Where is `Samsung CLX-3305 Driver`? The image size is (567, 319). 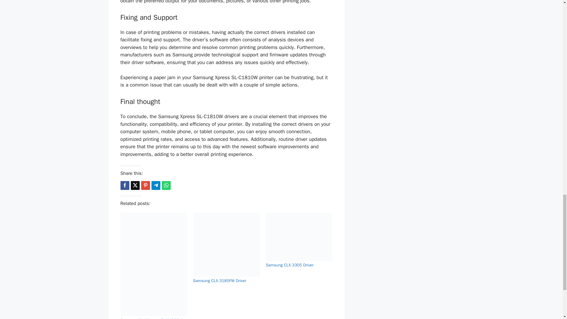
Samsung CLX-3305 Driver is located at coordinates (289, 265).